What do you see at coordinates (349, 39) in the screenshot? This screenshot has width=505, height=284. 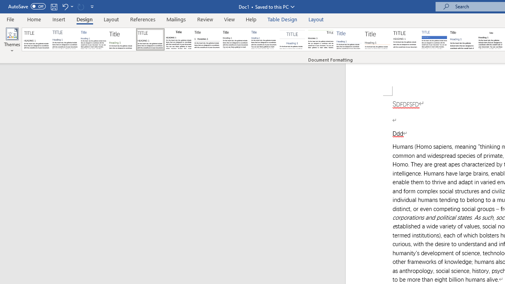 I see `Lines (Simple)` at bounding box center [349, 39].